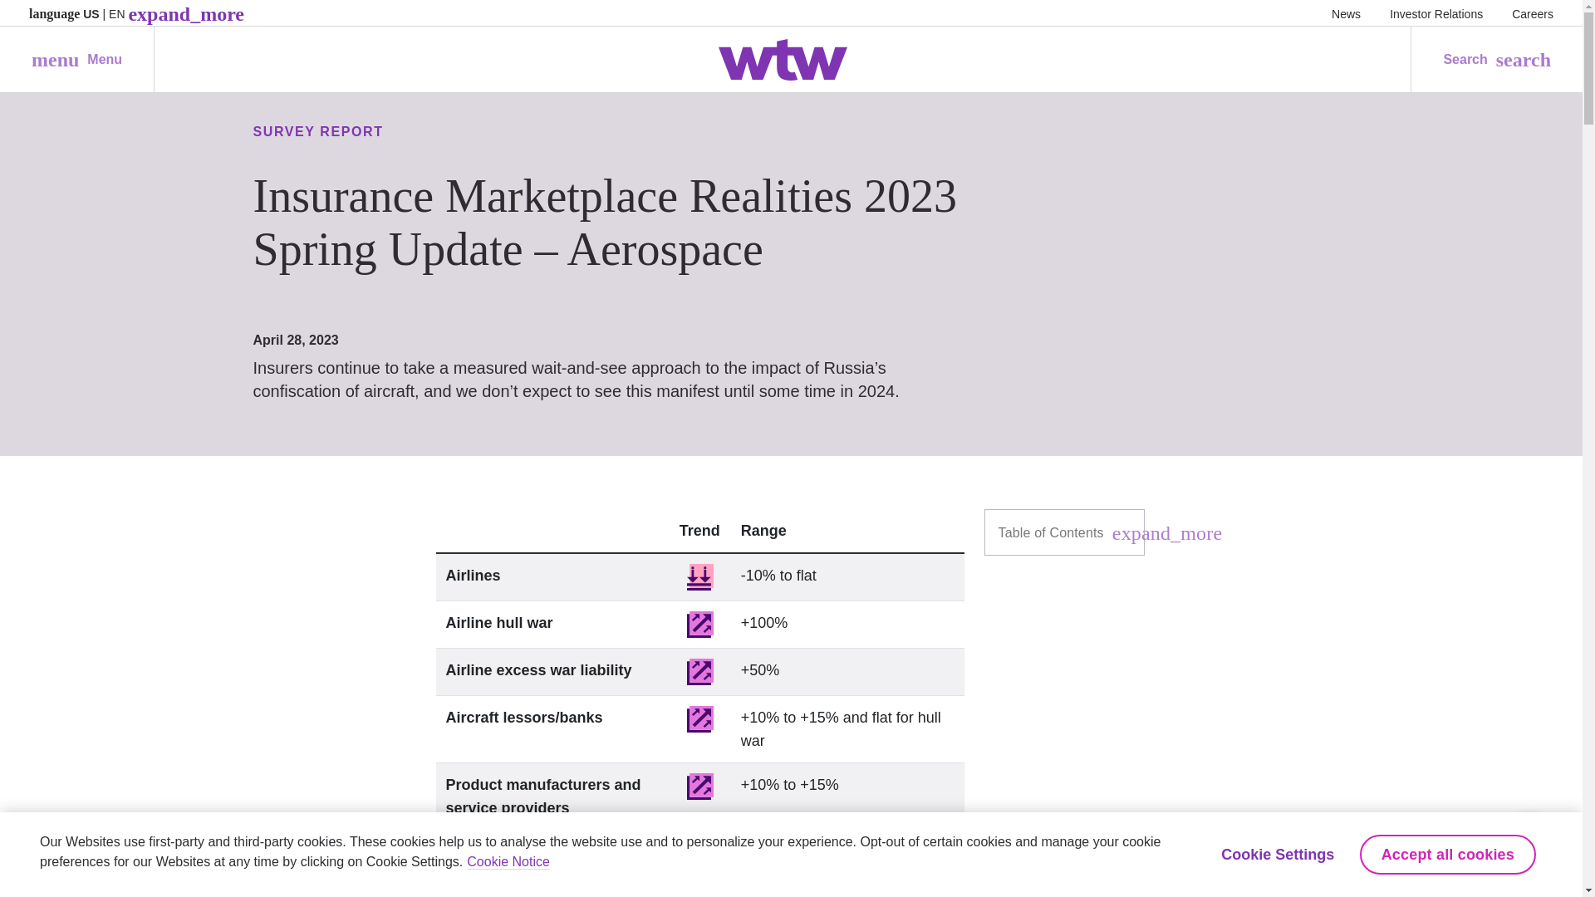 This screenshot has width=1595, height=897. Describe the element at coordinates (1533, 13) in the screenshot. I see `Careers` at that location.